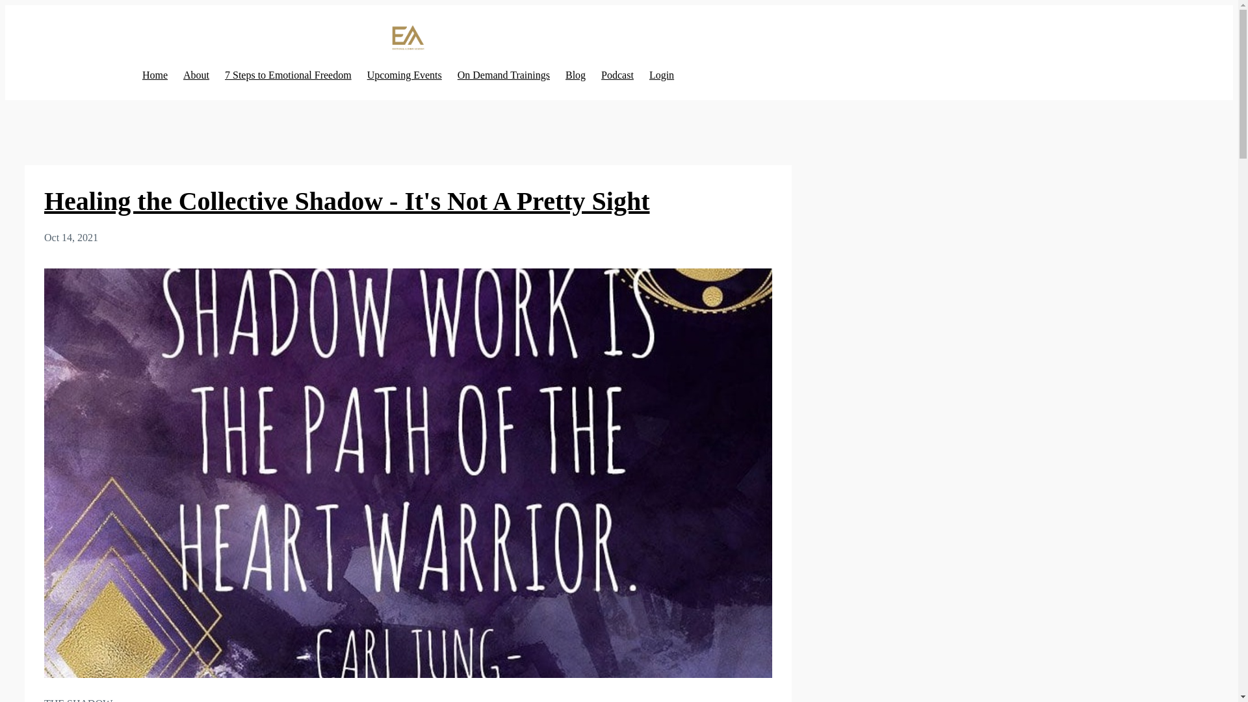  What do you see at coordinates (504, 75) in the screenshot?
I see `On Demand Trainings` at bounding box center [504, 75].